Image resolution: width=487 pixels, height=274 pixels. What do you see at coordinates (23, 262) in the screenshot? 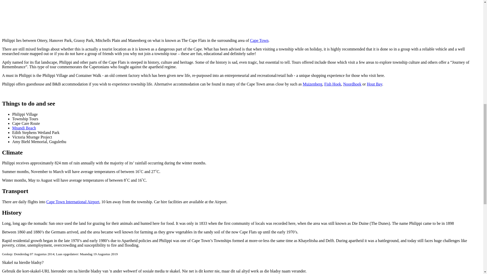
I see `Skakel na hierdie bladsy?` at bounding box center [23, 262].